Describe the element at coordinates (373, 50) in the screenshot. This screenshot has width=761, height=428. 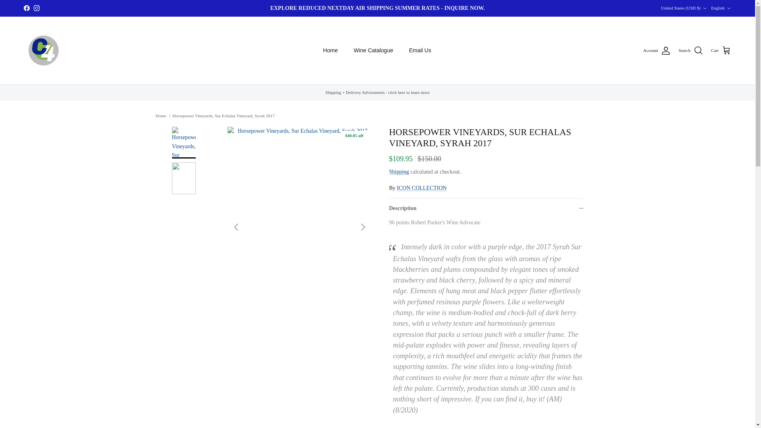
I see `Wine Catalogue` at that location.